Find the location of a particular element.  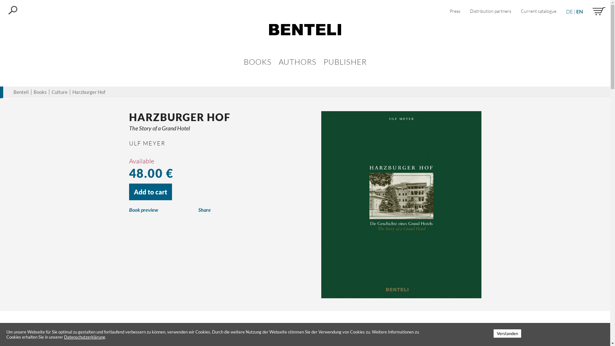

Culture is located at coordinates (60, 92).